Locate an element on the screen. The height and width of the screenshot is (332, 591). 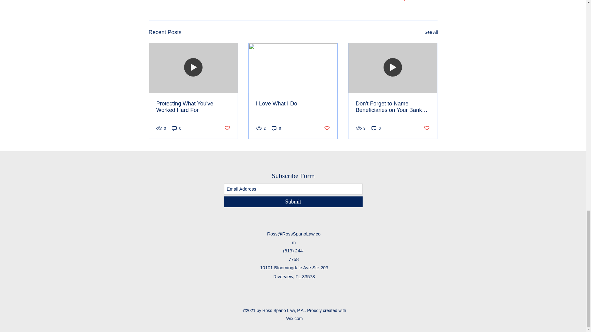
0 is located at coordinates (376, 128).